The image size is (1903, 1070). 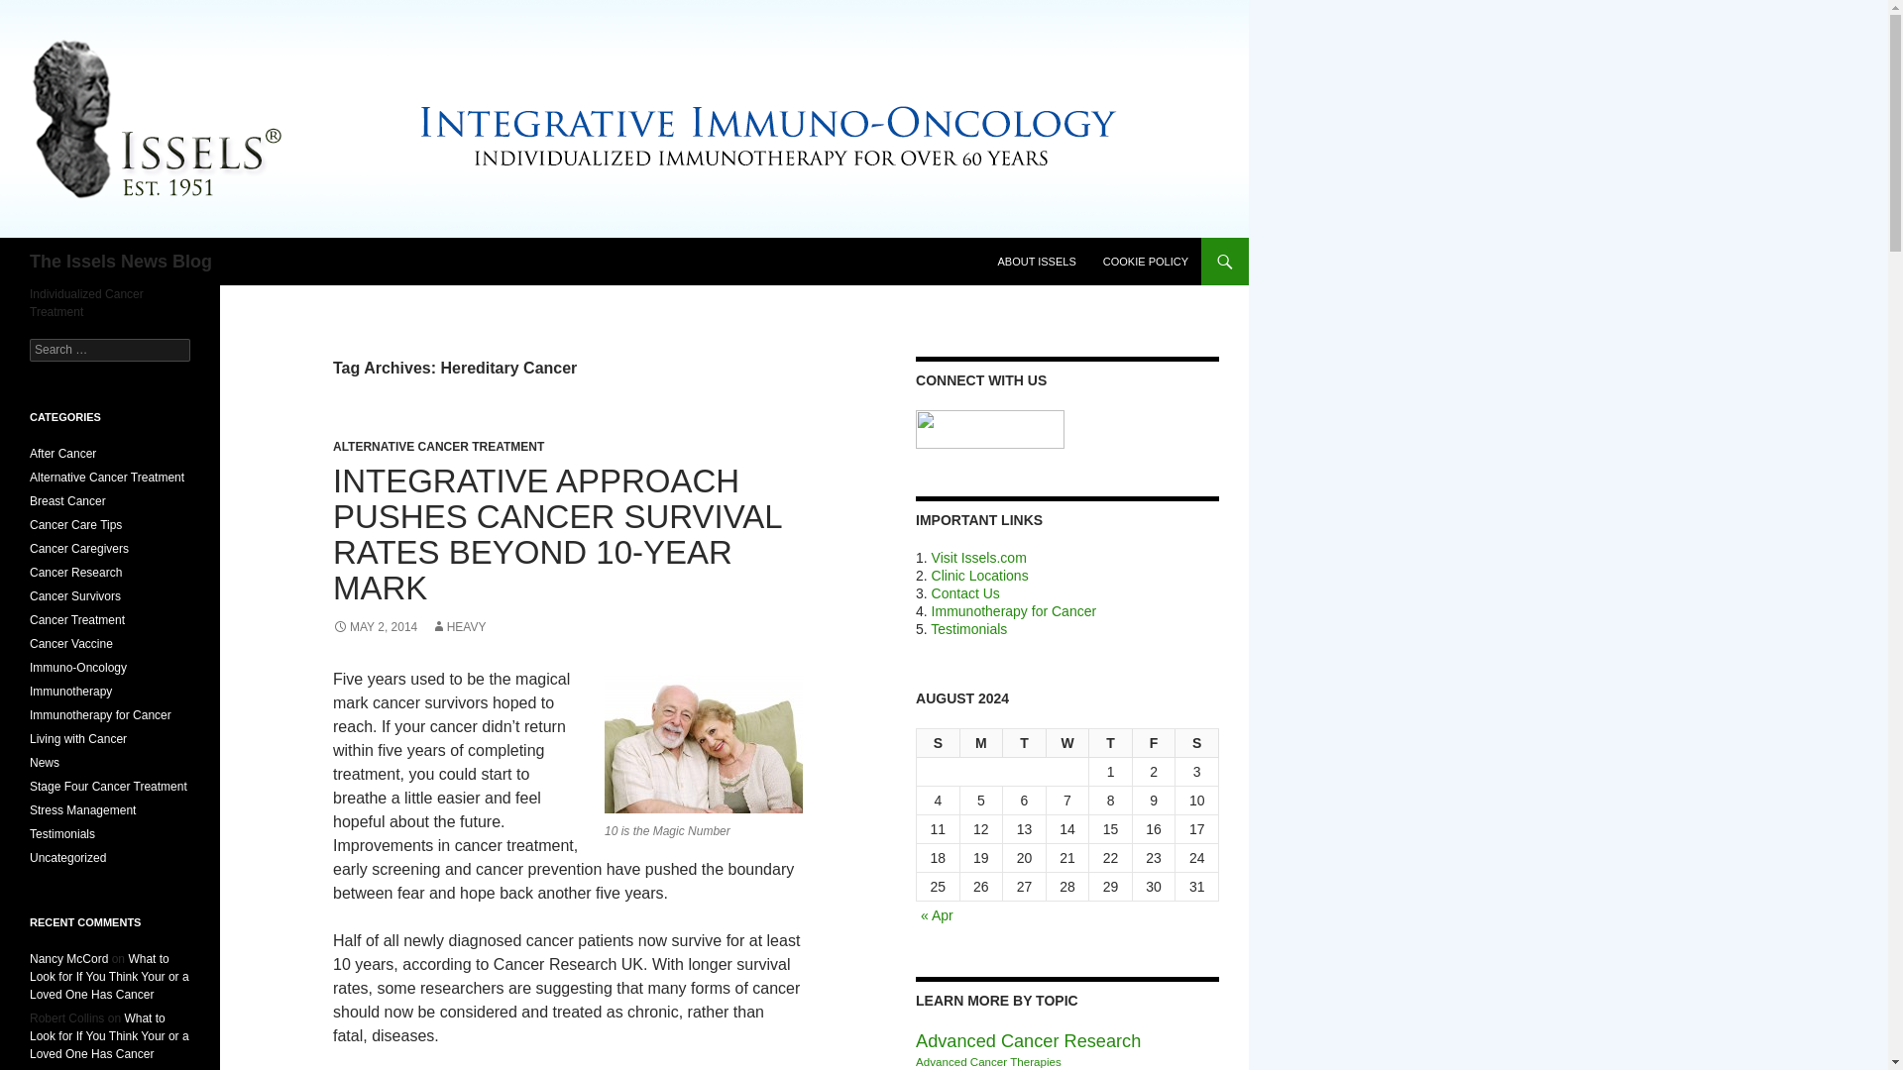 What do you see at coordinates (121, 262) in the screenshot?
I see `The Issels News Blog` at bounding box center [121, 262].